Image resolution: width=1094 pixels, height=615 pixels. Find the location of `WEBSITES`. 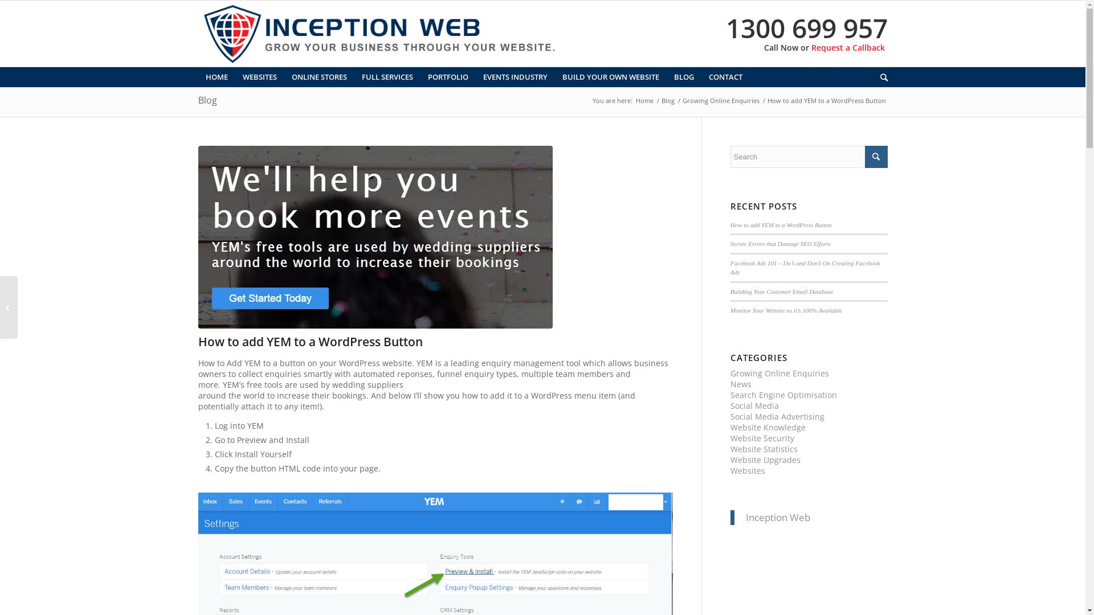

WEBSITES is located at coordinates (259, 77).